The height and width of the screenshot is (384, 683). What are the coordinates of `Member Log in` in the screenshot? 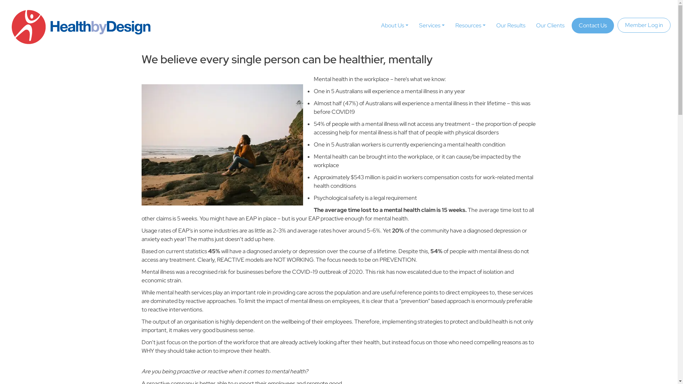 It's located at (644, 25).